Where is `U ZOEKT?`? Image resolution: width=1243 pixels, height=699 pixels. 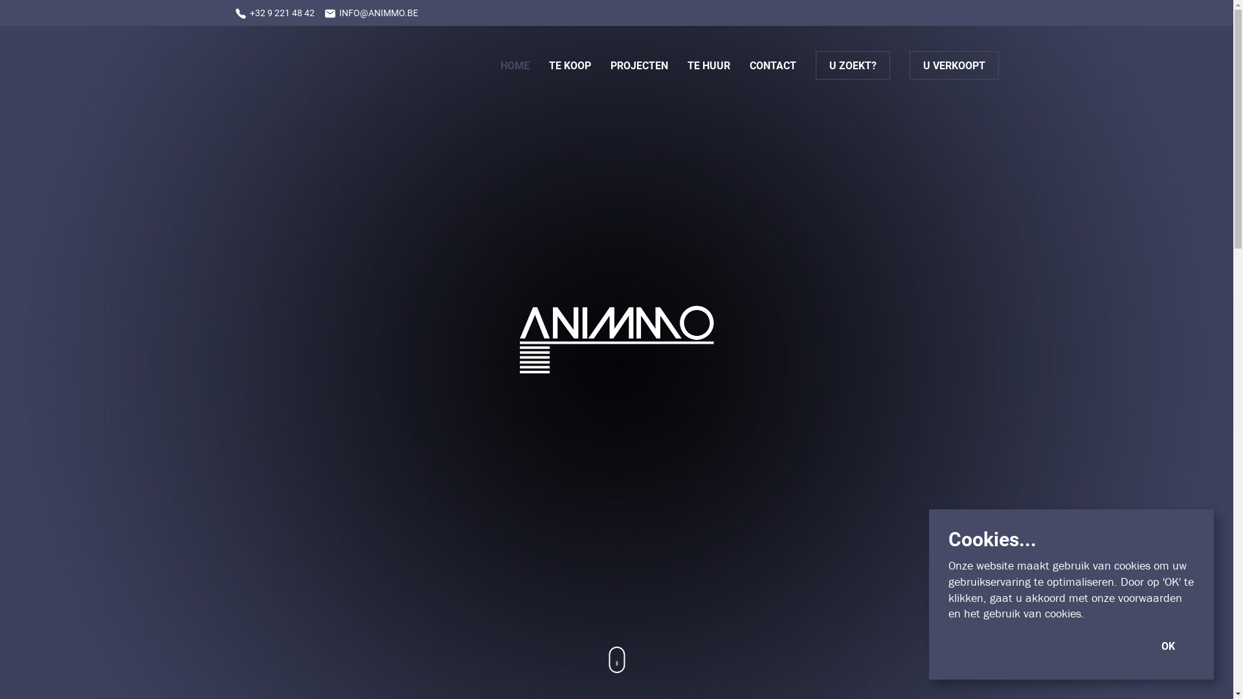
U ZOEKT? is located at coordinates (852, 65).